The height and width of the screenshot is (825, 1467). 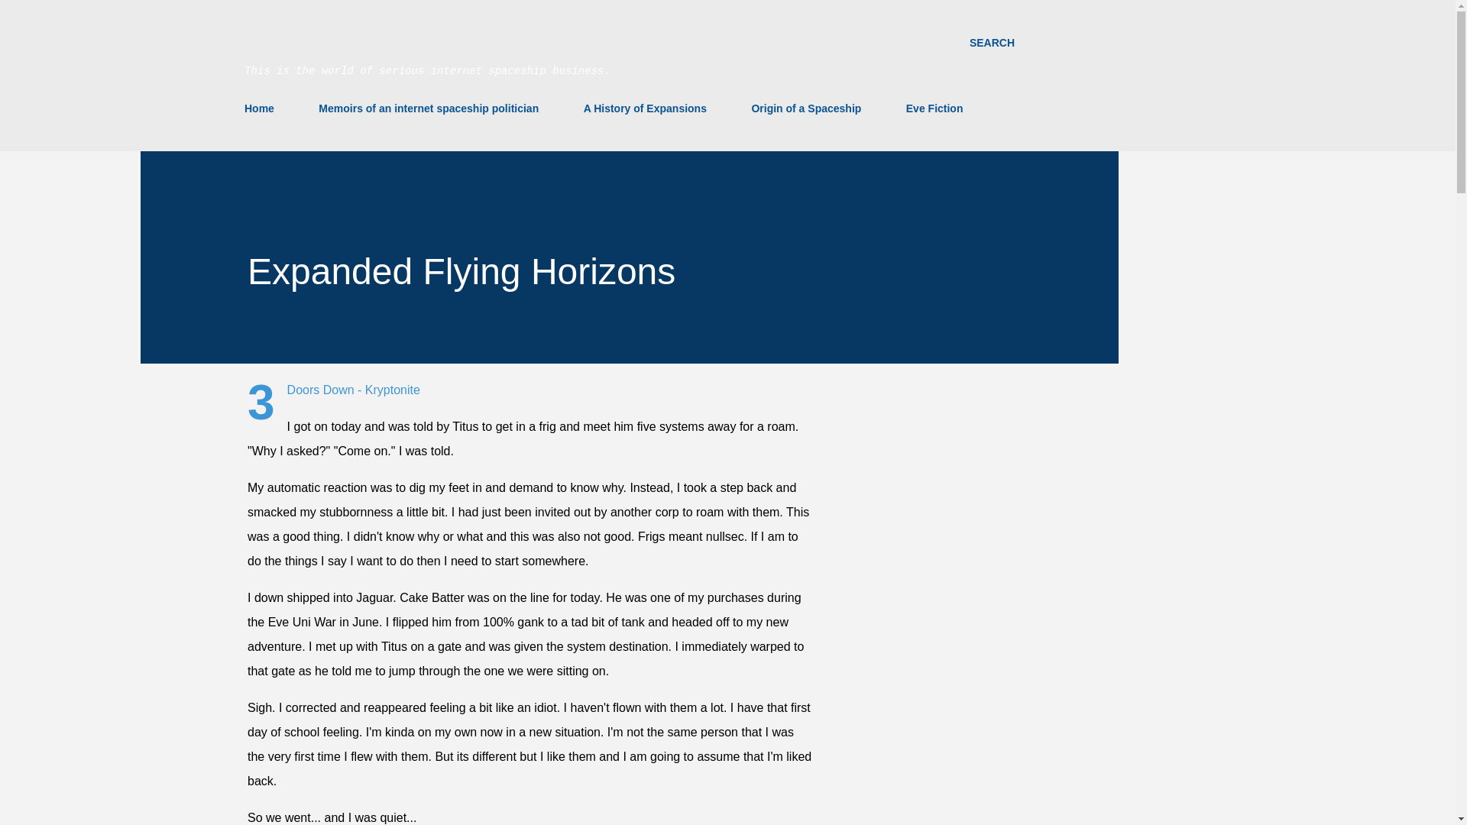 What do you see at coordinates (805, 108) in the screenshot?
I see `Origin of a Spaceship` at bounding box center [805, 108].